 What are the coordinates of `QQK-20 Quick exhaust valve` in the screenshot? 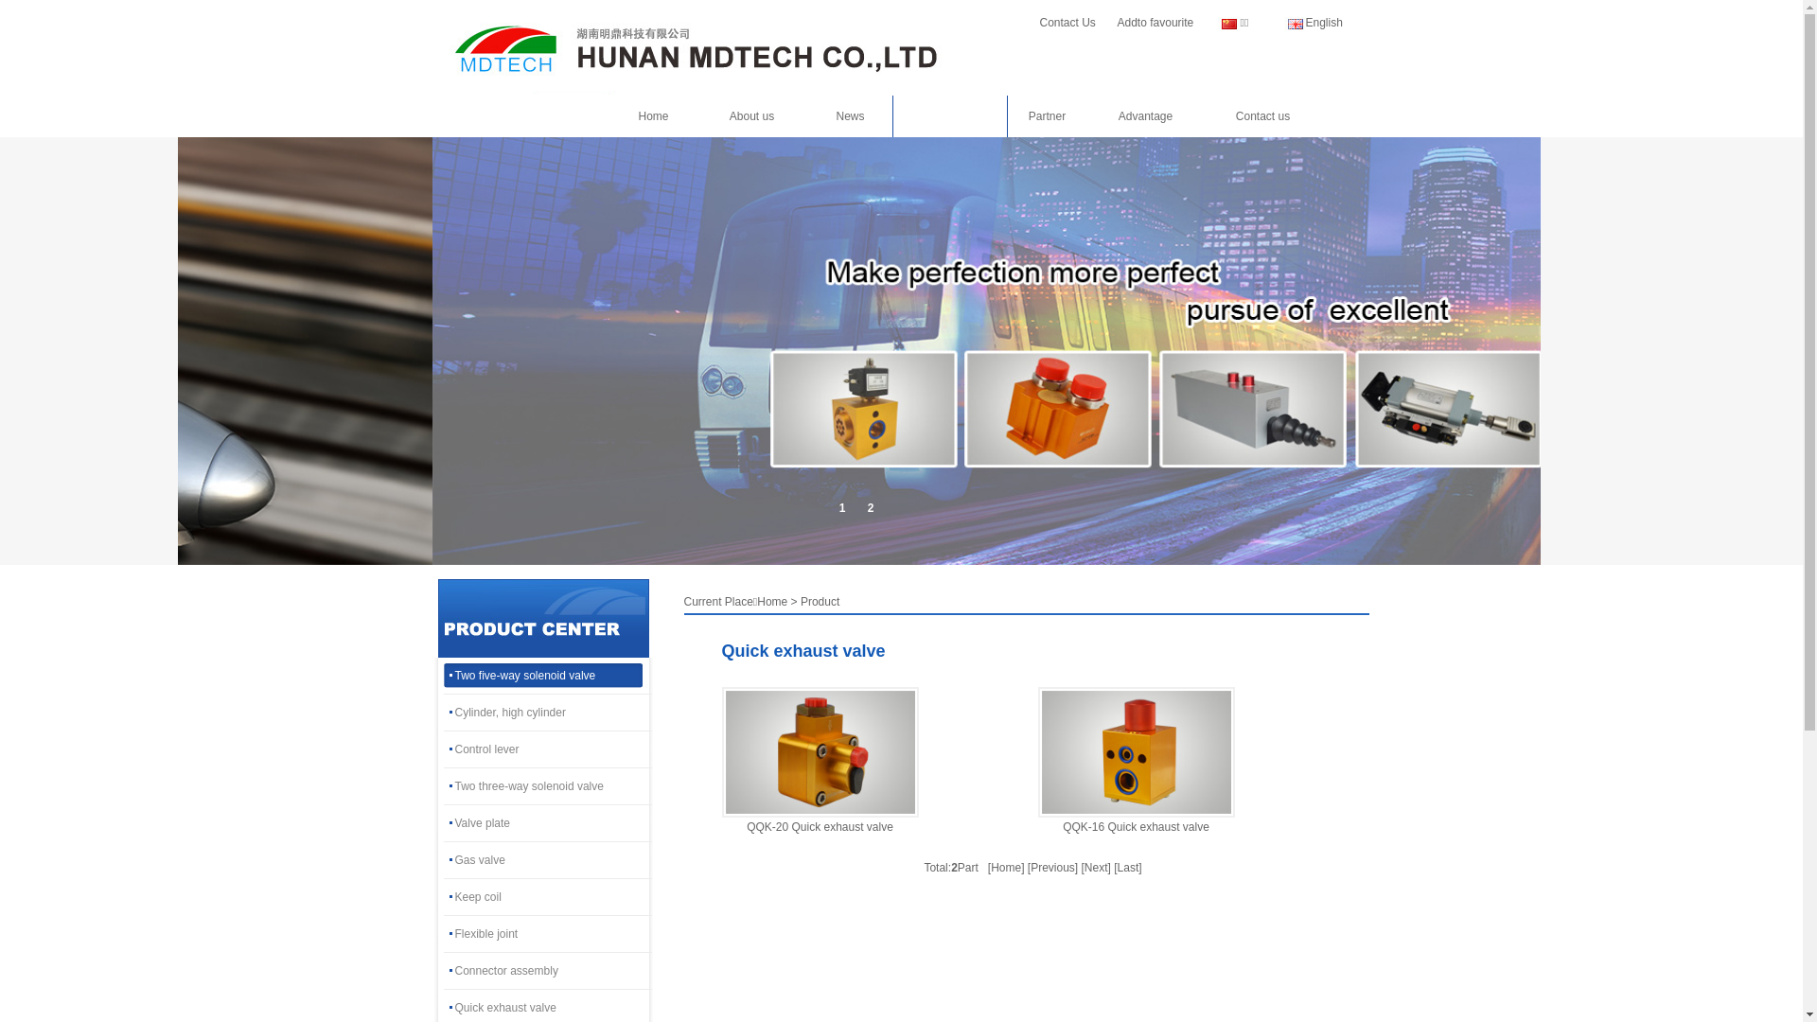 It's located at (820, 827).